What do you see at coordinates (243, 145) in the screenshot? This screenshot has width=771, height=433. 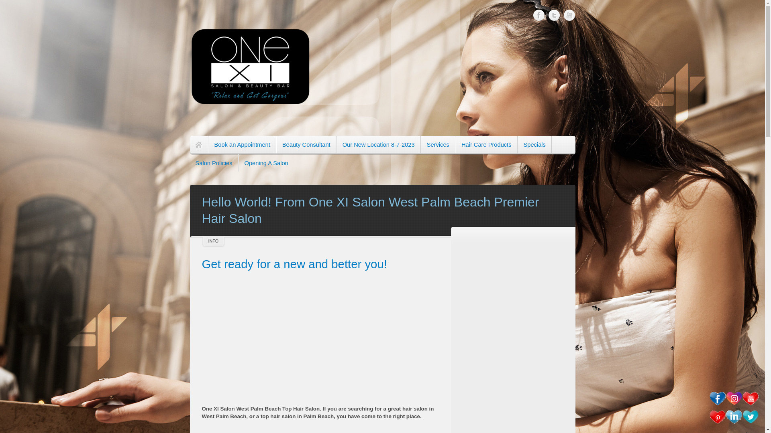 I see `Book an Appointment` at bounding box center [243, 145].